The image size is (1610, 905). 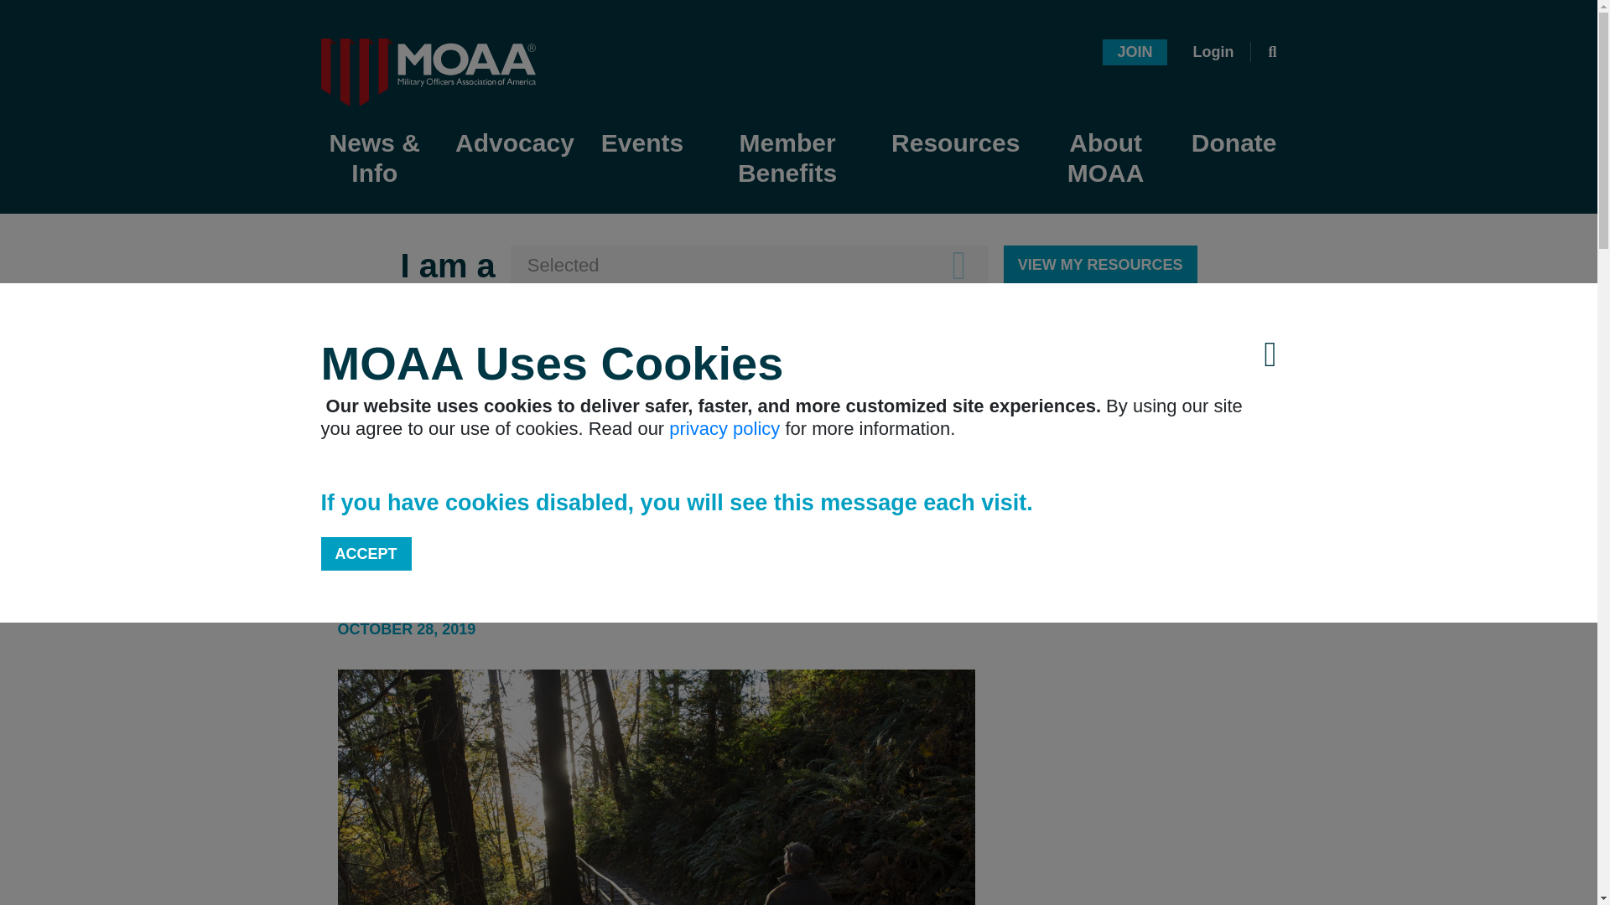 What do you see at coordinates (1134, 51) in the screenshot?
I see `JOIN` at bounding box center [1134, 51].